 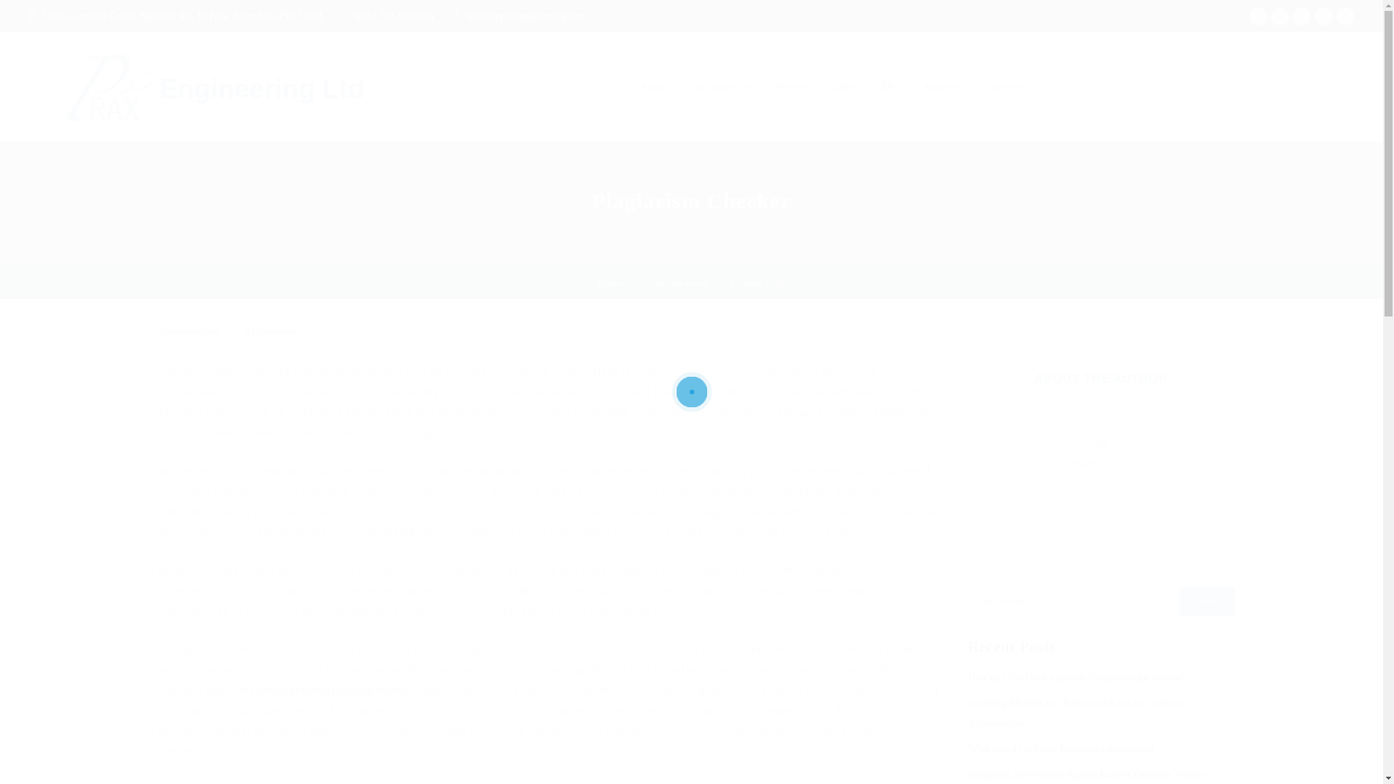 What do you see at coordinates (196, 87) in the screenshot?
I see `Engineering Ltd` at bounding box center [196, 87].